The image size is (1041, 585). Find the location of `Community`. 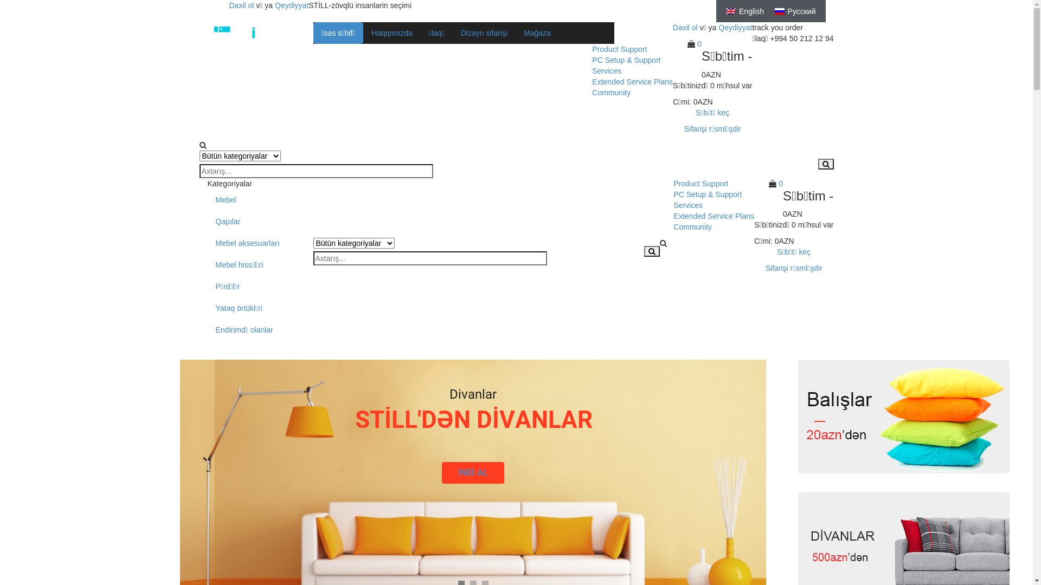

Community is located at coordinates (612, 93).